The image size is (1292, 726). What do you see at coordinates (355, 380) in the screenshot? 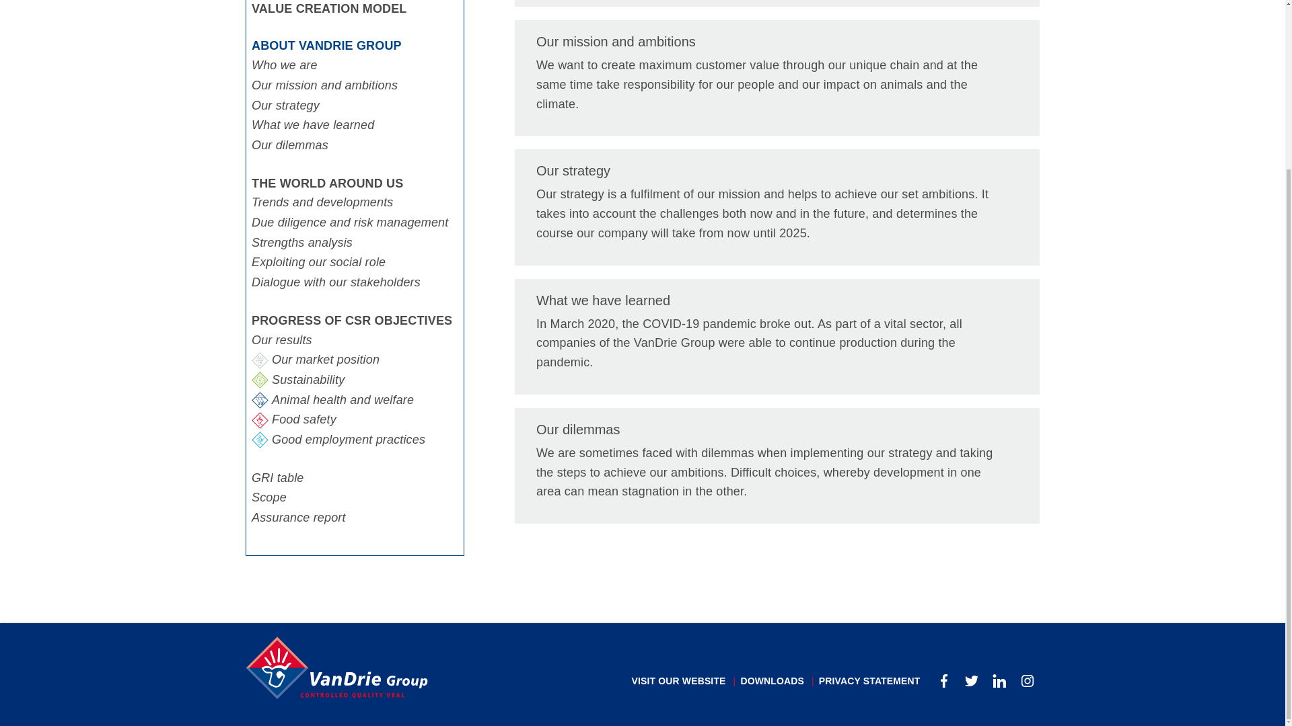
I see `Sustainability` at bounding box center [355, 380].